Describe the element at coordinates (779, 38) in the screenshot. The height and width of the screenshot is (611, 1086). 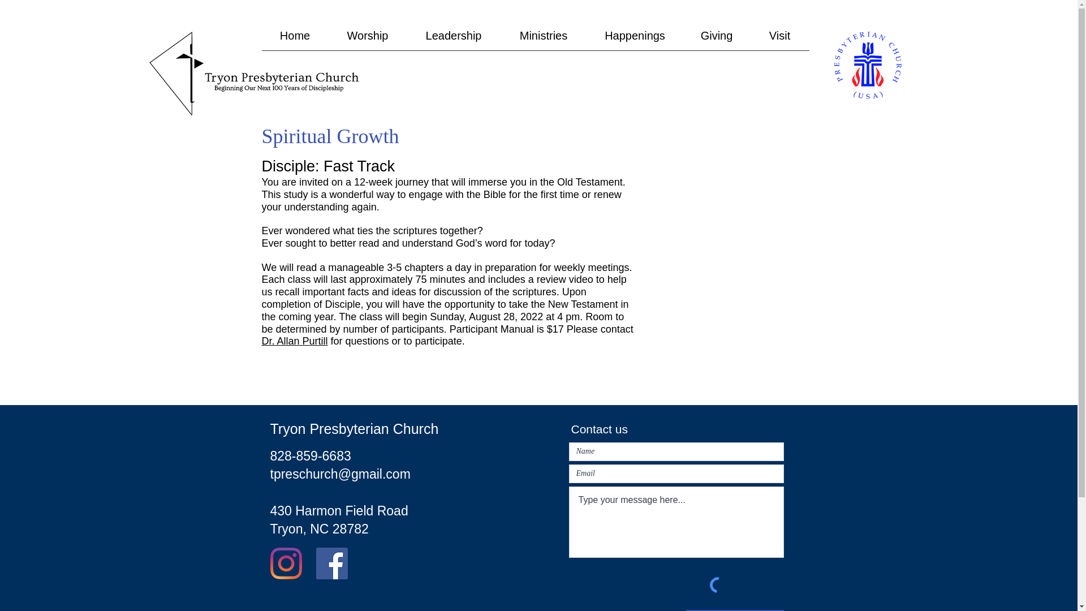
I see `Visit` at that location.